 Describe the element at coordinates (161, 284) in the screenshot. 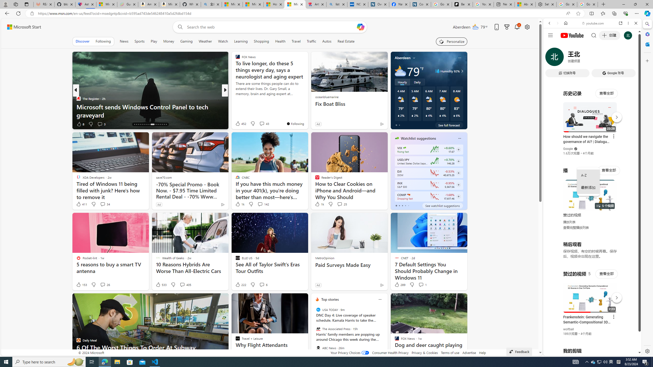

I see `533 Like` at that location.